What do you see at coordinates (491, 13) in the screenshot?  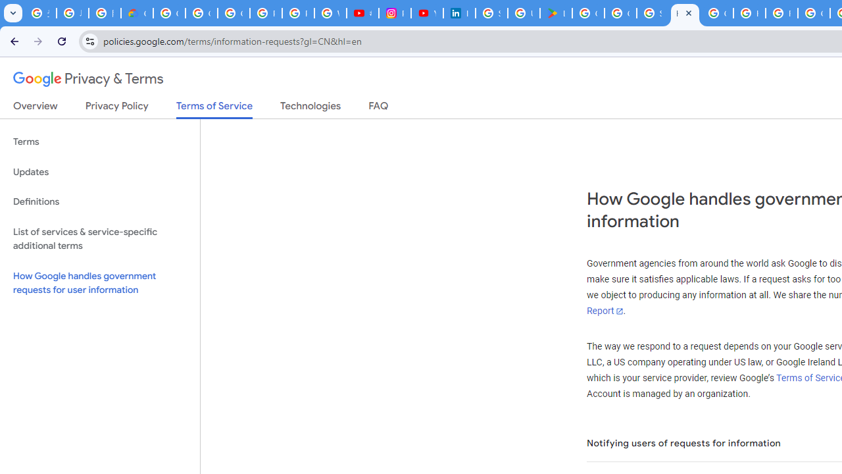 I see `Sign in - Google Accounts` at bounding box center [491, 13].